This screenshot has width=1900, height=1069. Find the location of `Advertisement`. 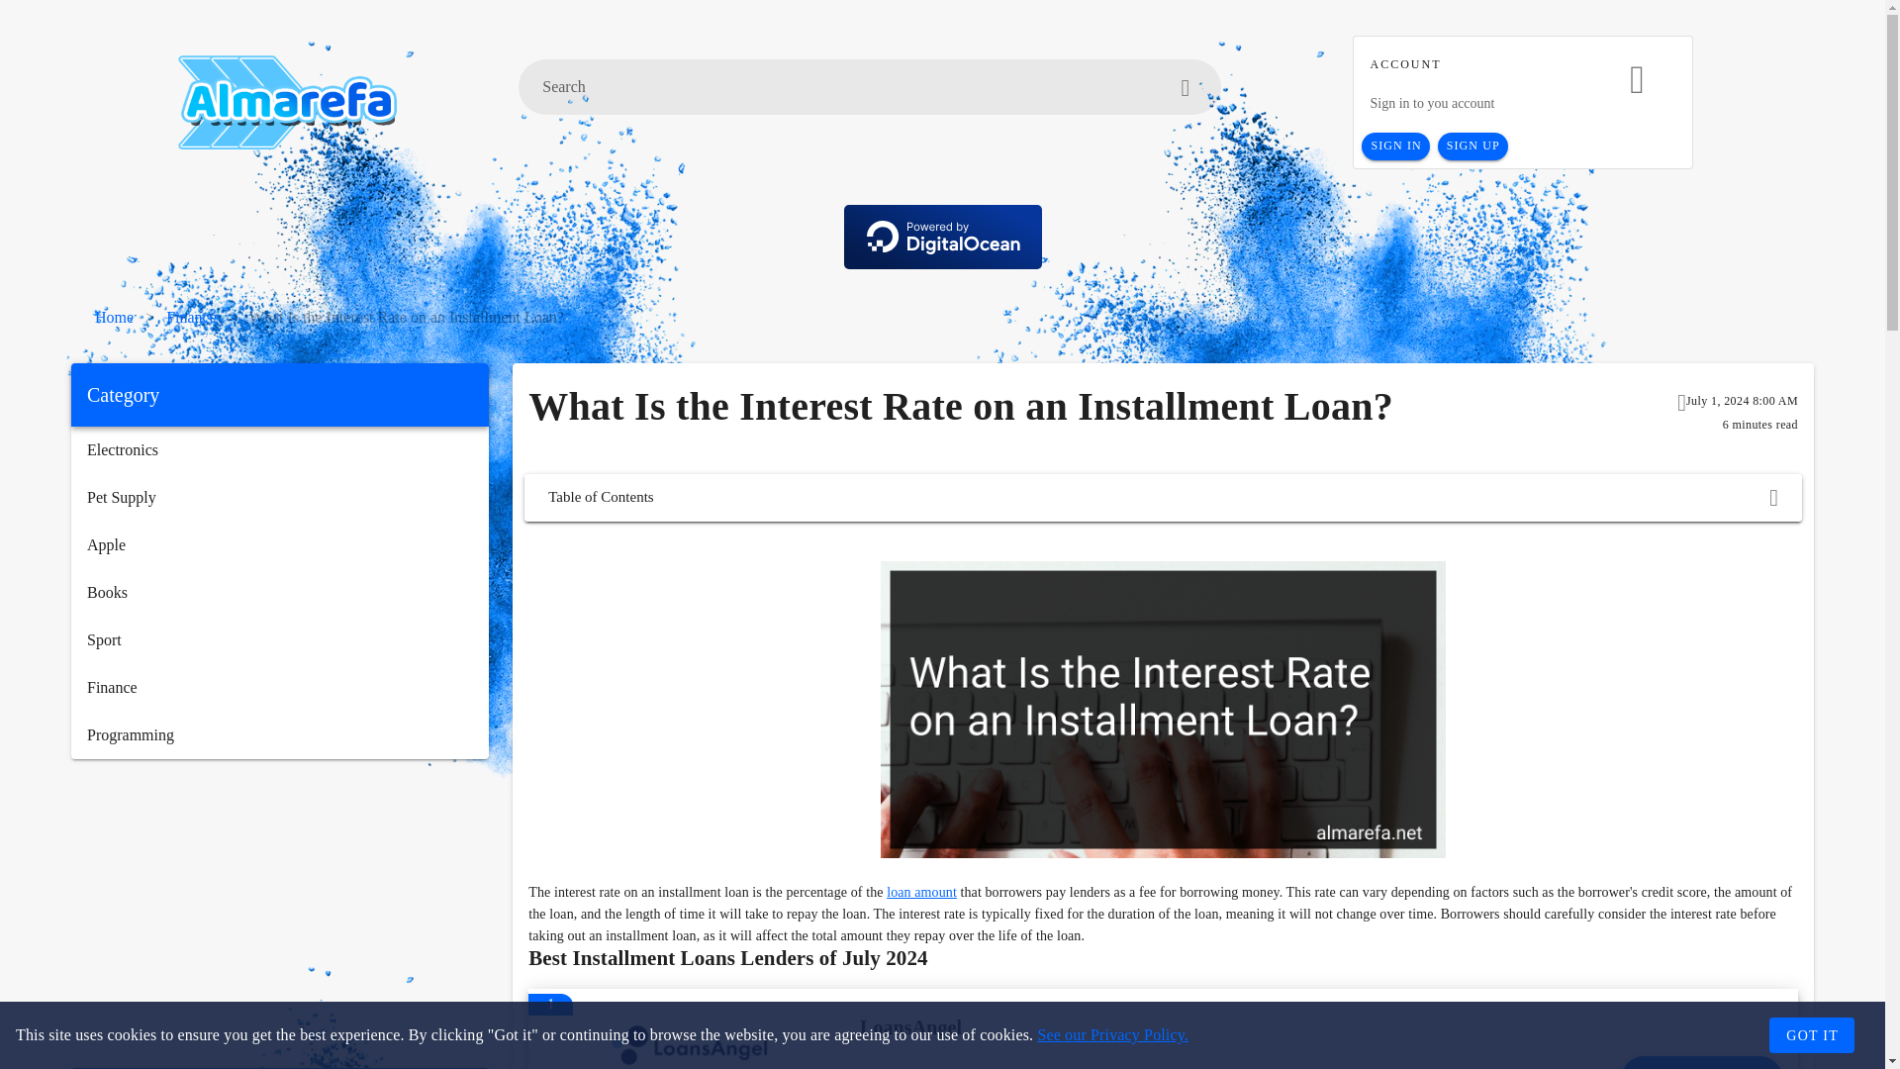

Advertisement is located at coordinates (279, 913).